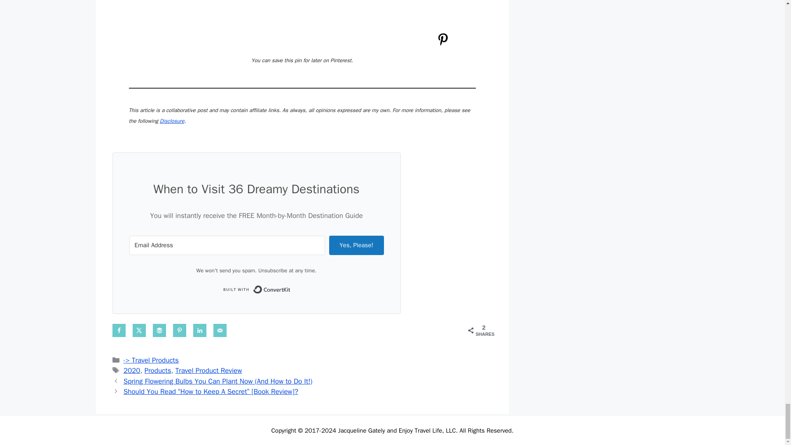 The width and height of the screenshot is (791, 445). Describe the element at coordinates (139, 330) in the screenshot. I see `Share on X` at that location.